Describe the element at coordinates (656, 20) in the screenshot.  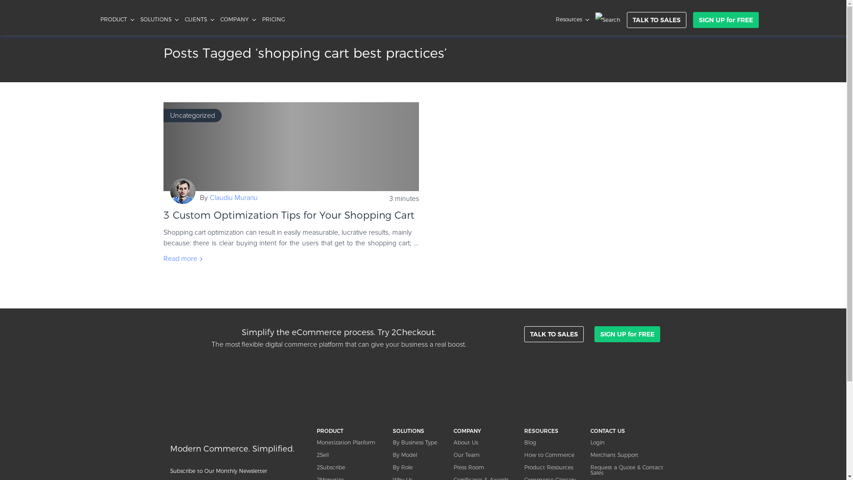
I see `TALK TO SALES` at that location.